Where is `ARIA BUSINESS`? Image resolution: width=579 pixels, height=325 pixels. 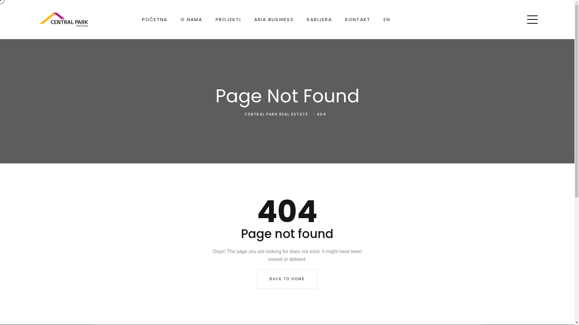
ARIA BUSINESS is located at coordinates (274, 20).